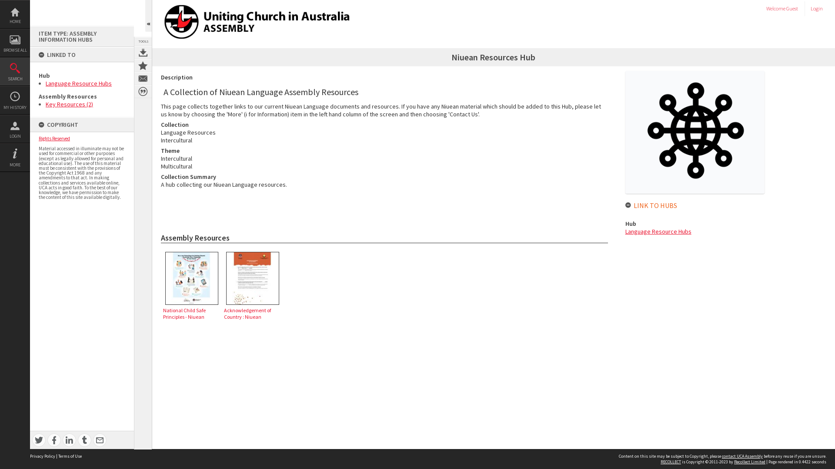 The width and height of the screenshot is (835, 469). I want to click on Privacy Policy, so click(43, 456).